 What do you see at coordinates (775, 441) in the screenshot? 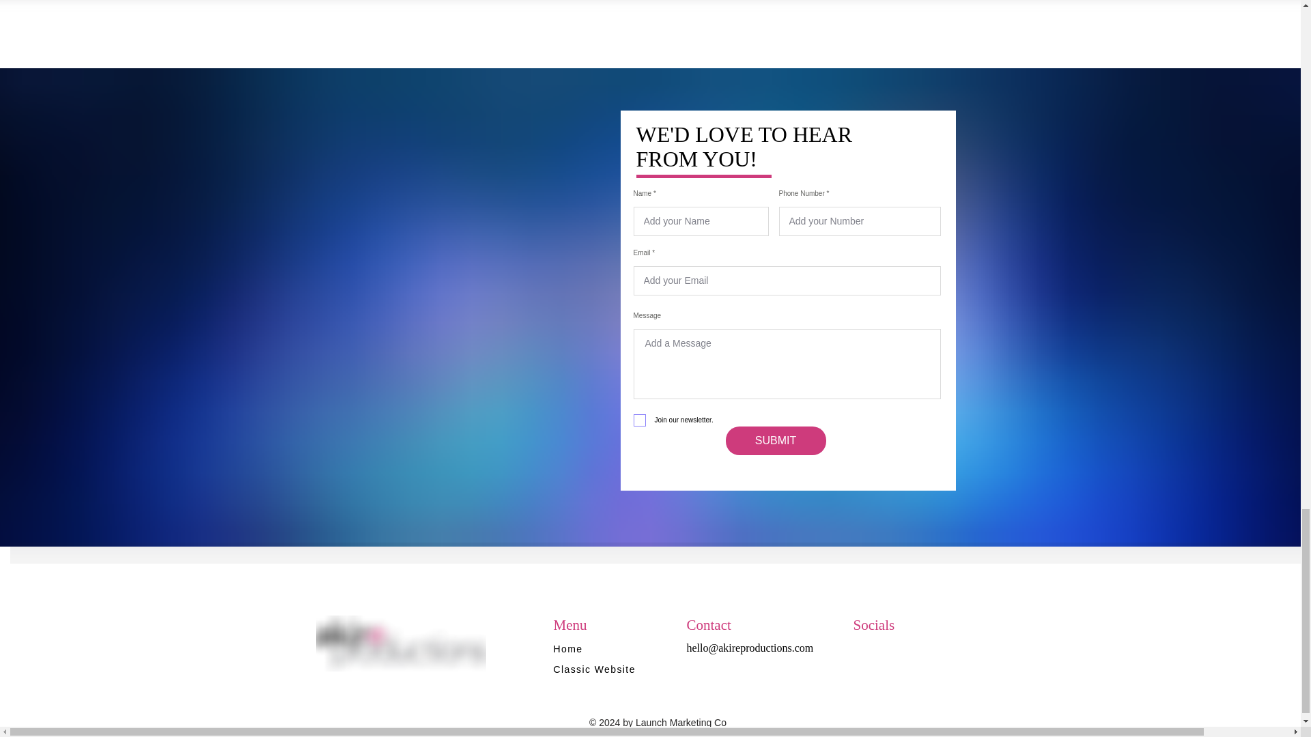
I see `SUBMIT` at bounding box center [775, 441].